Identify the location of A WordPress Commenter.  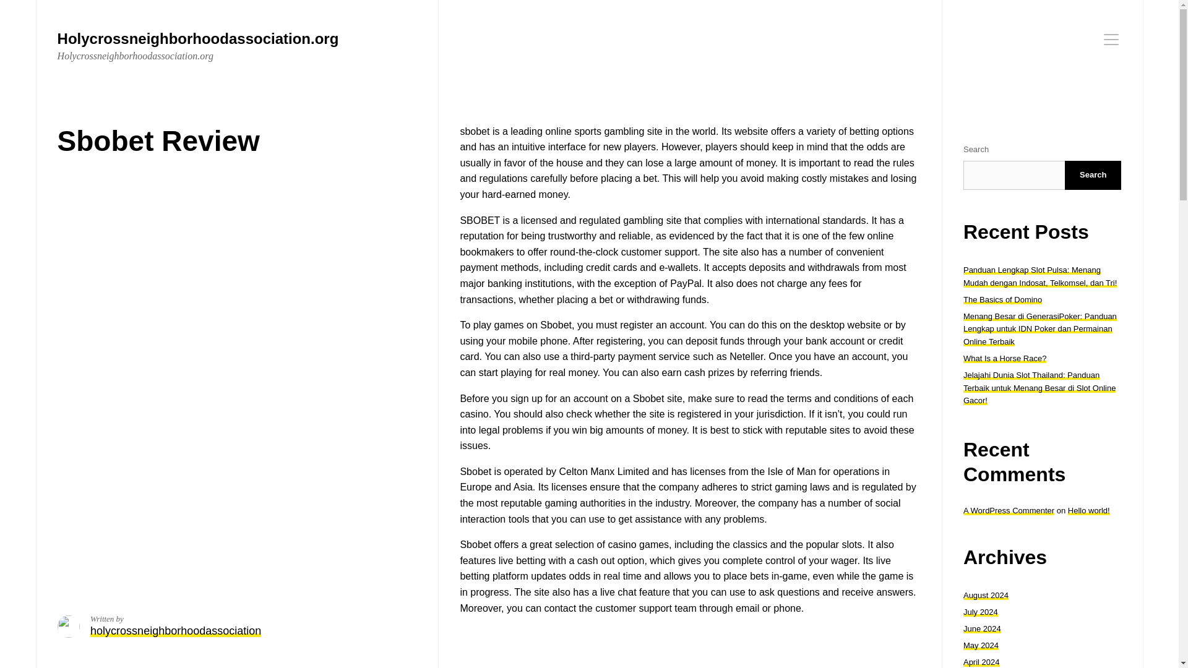
(1009, 510).